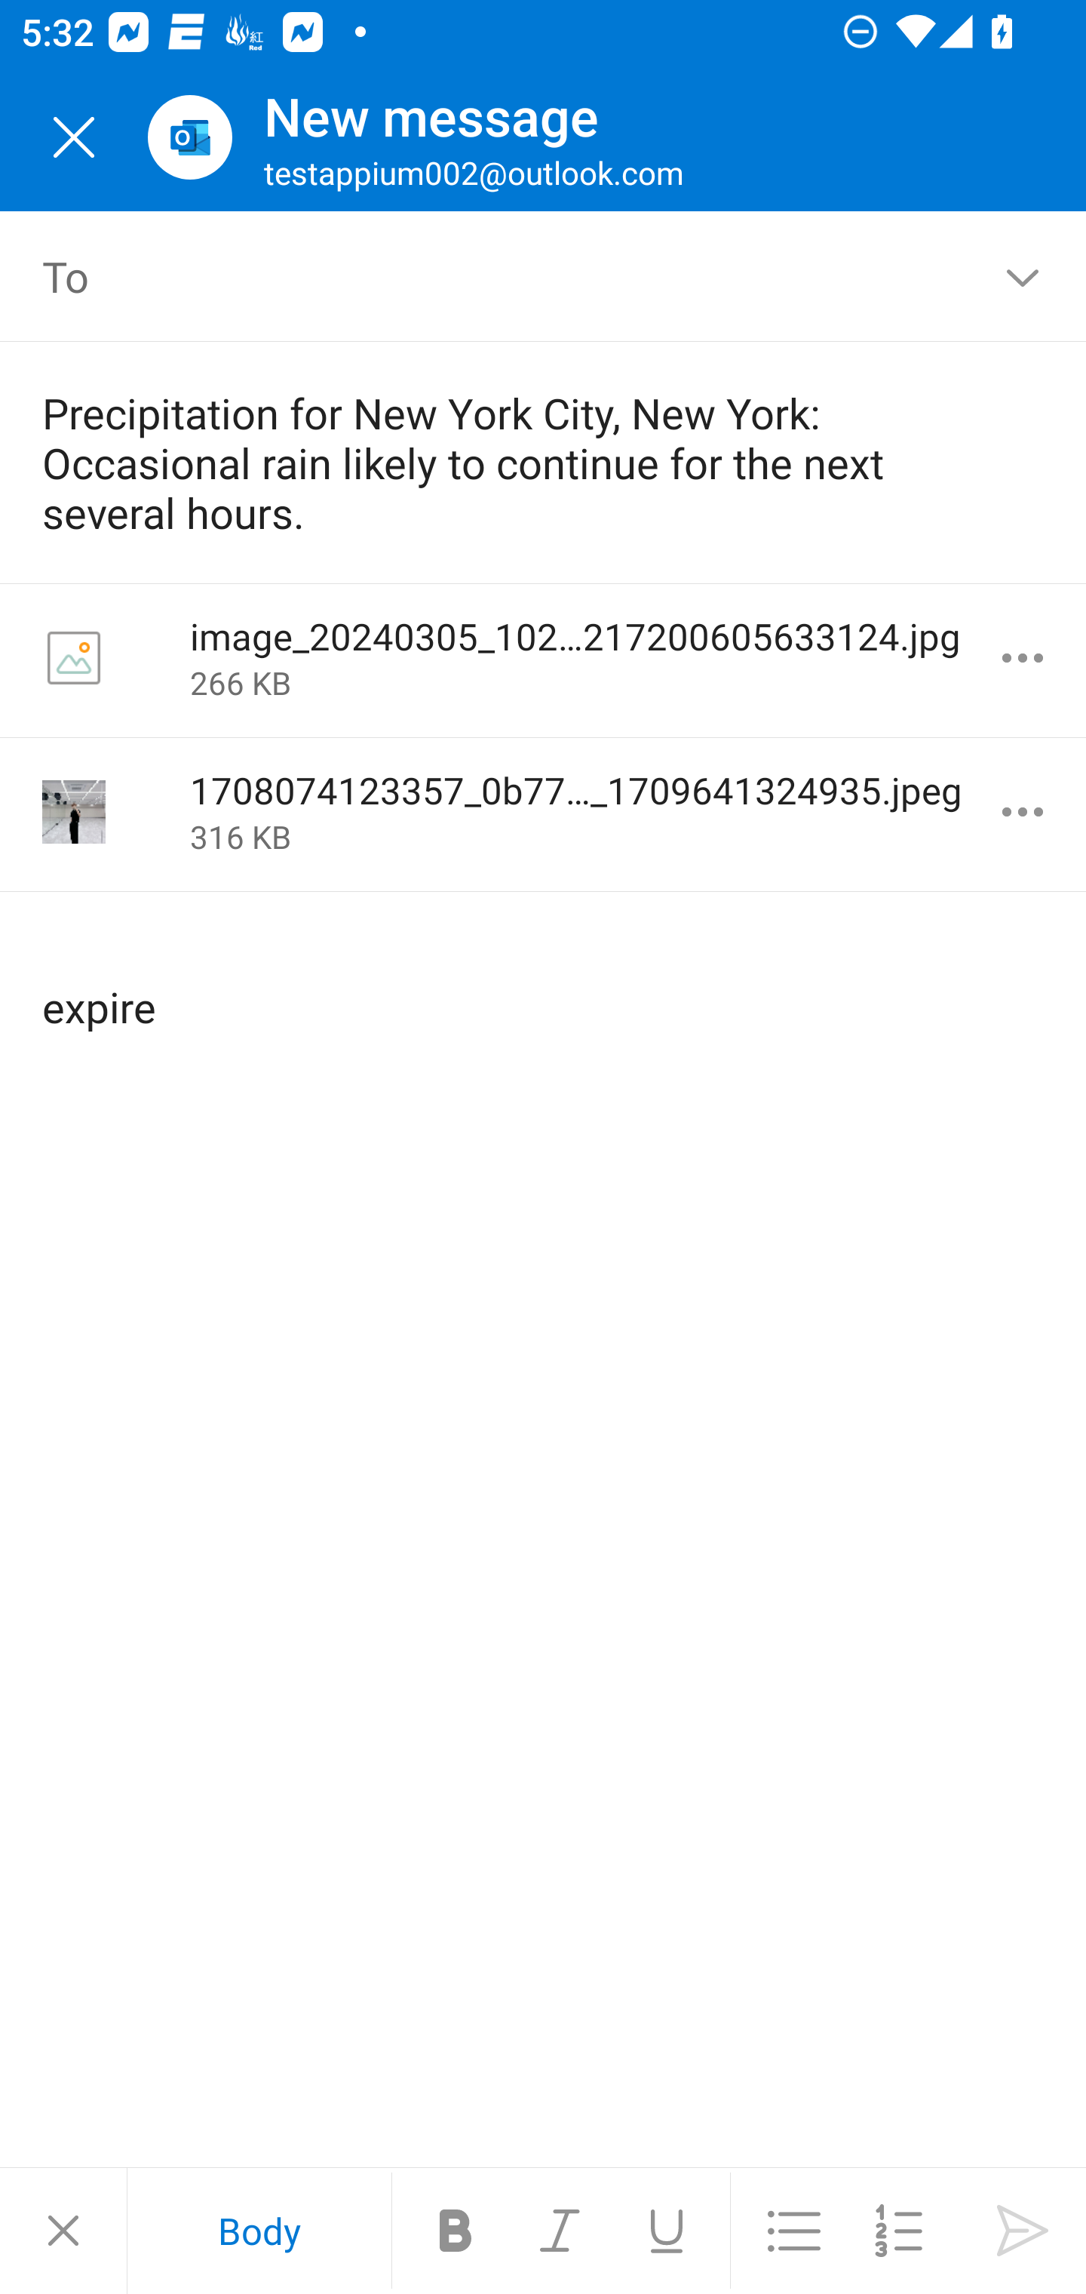  Describe the element at coordinates (899, 2231) in the screenshot. I see `Numbered list` at that location.